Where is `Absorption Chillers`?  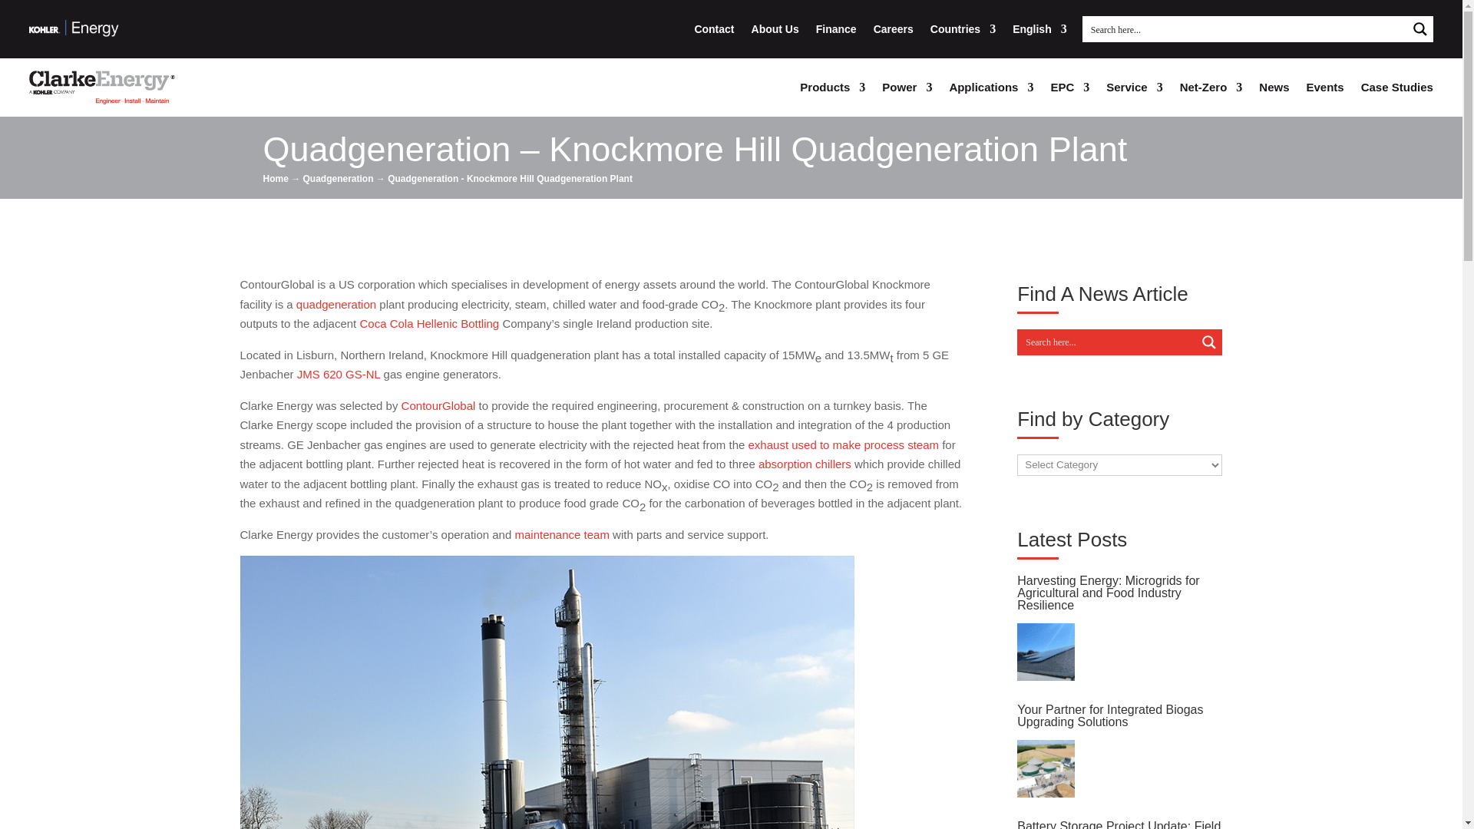
Absorption Chillers is located at coordinates (805, 464).